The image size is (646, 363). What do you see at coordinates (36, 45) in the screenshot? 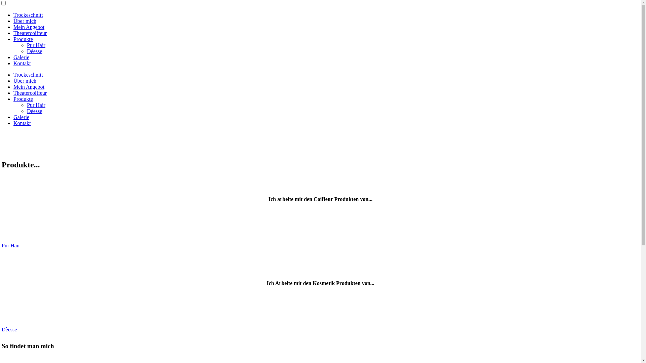
I see `Pur Hair` at bounding box center [36, 45].